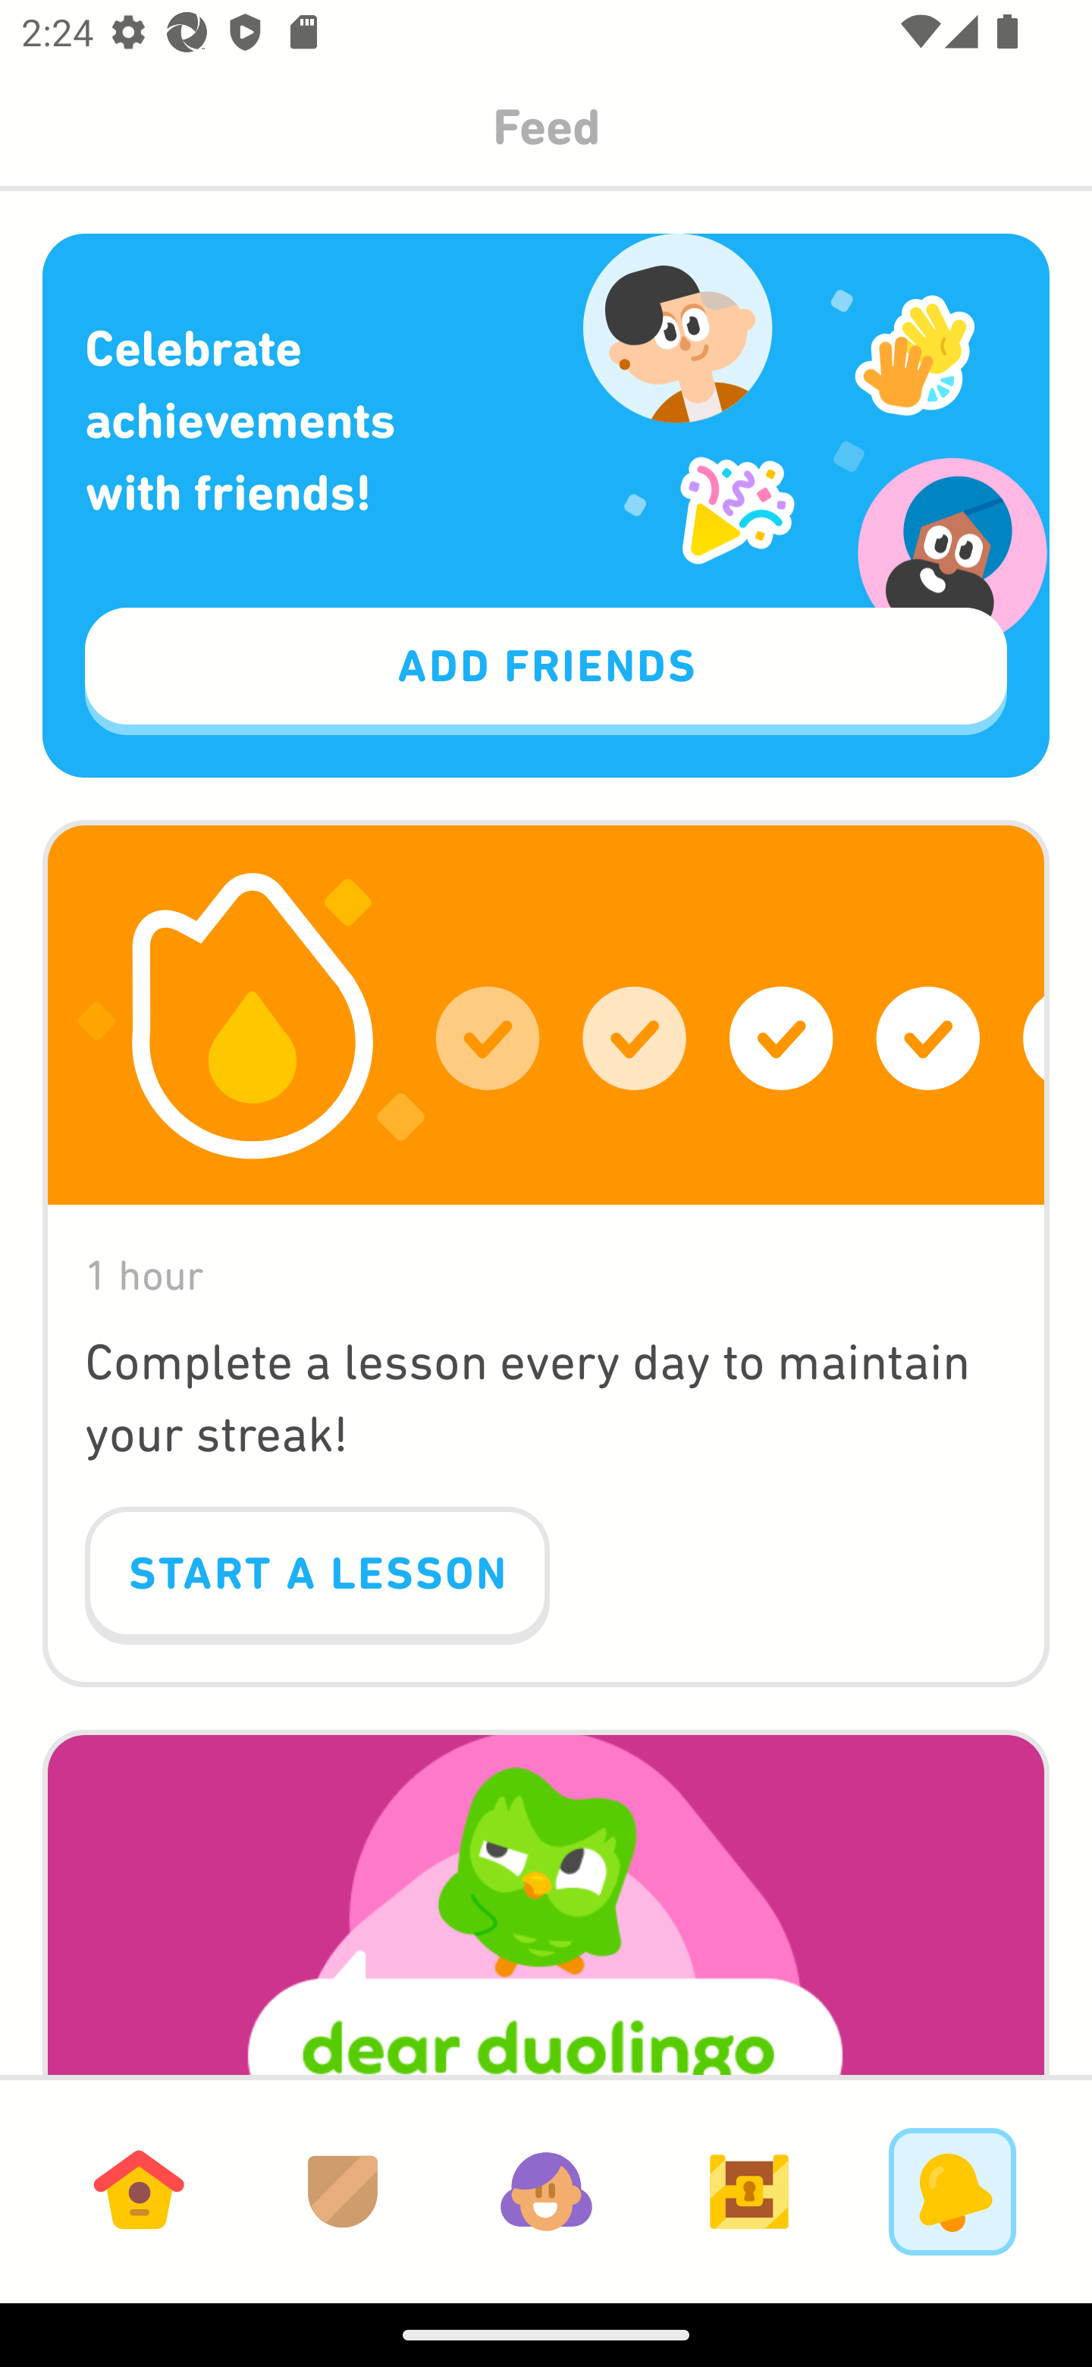 This screenshot has width=1092, height=2367. Describe the element at coordinates (317, 1576) in the screenshot. I see `START A LESSON` at that location.